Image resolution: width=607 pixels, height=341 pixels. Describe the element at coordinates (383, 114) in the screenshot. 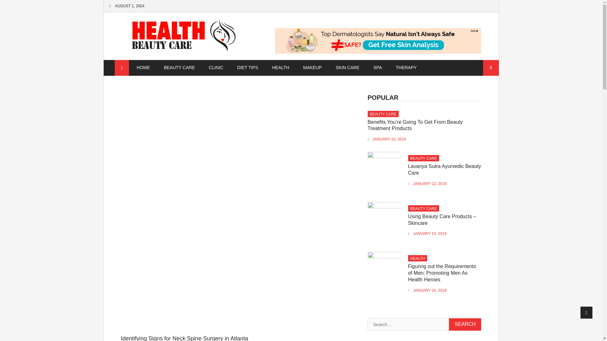

I see `BEAUTY CARE` at that location.